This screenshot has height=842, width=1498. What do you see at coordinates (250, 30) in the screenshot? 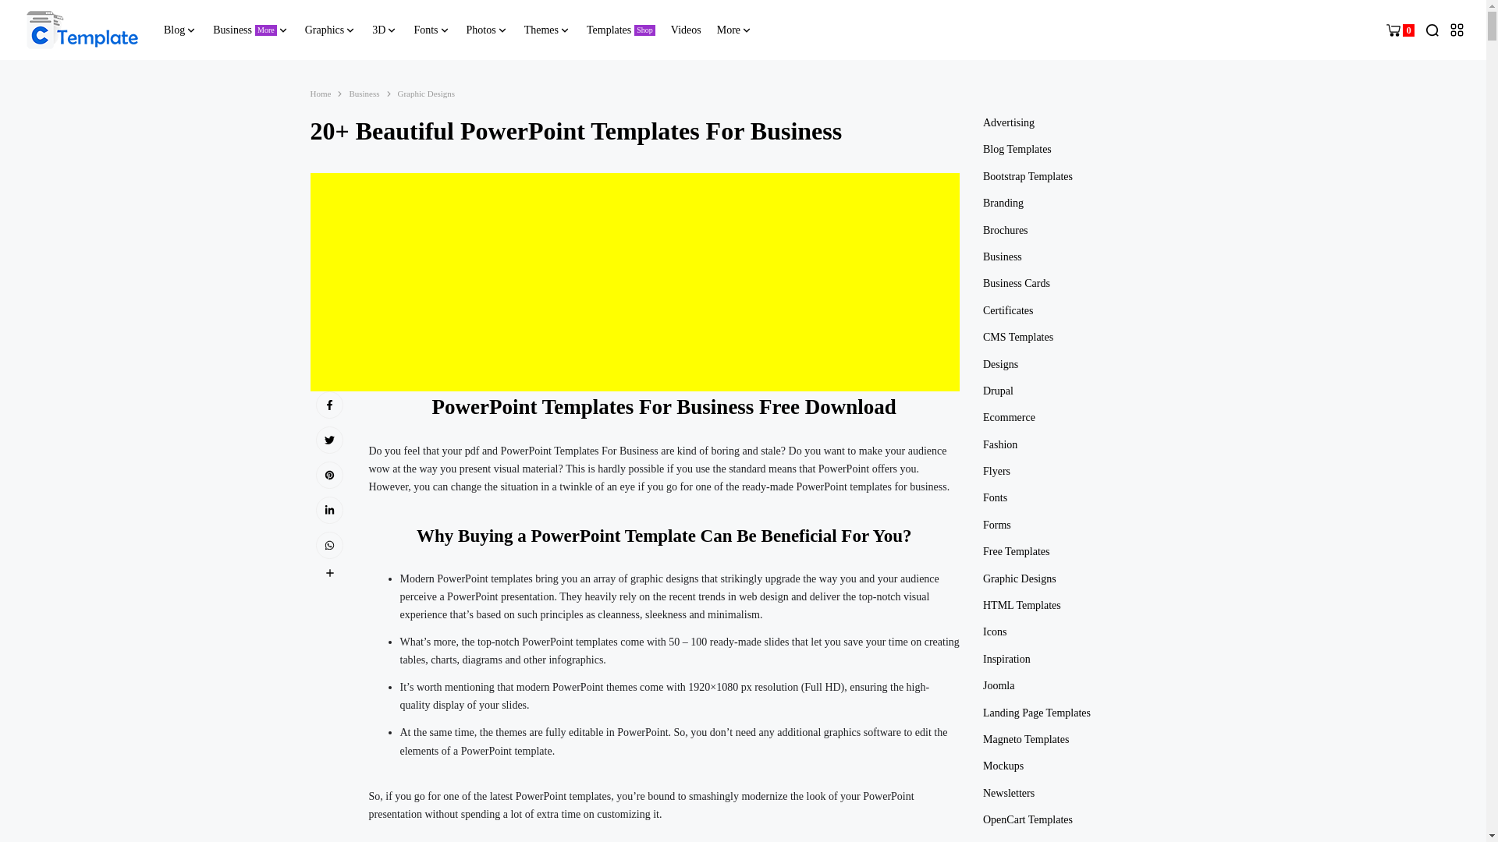
I see `Cart` at bounding box center [250, 30].